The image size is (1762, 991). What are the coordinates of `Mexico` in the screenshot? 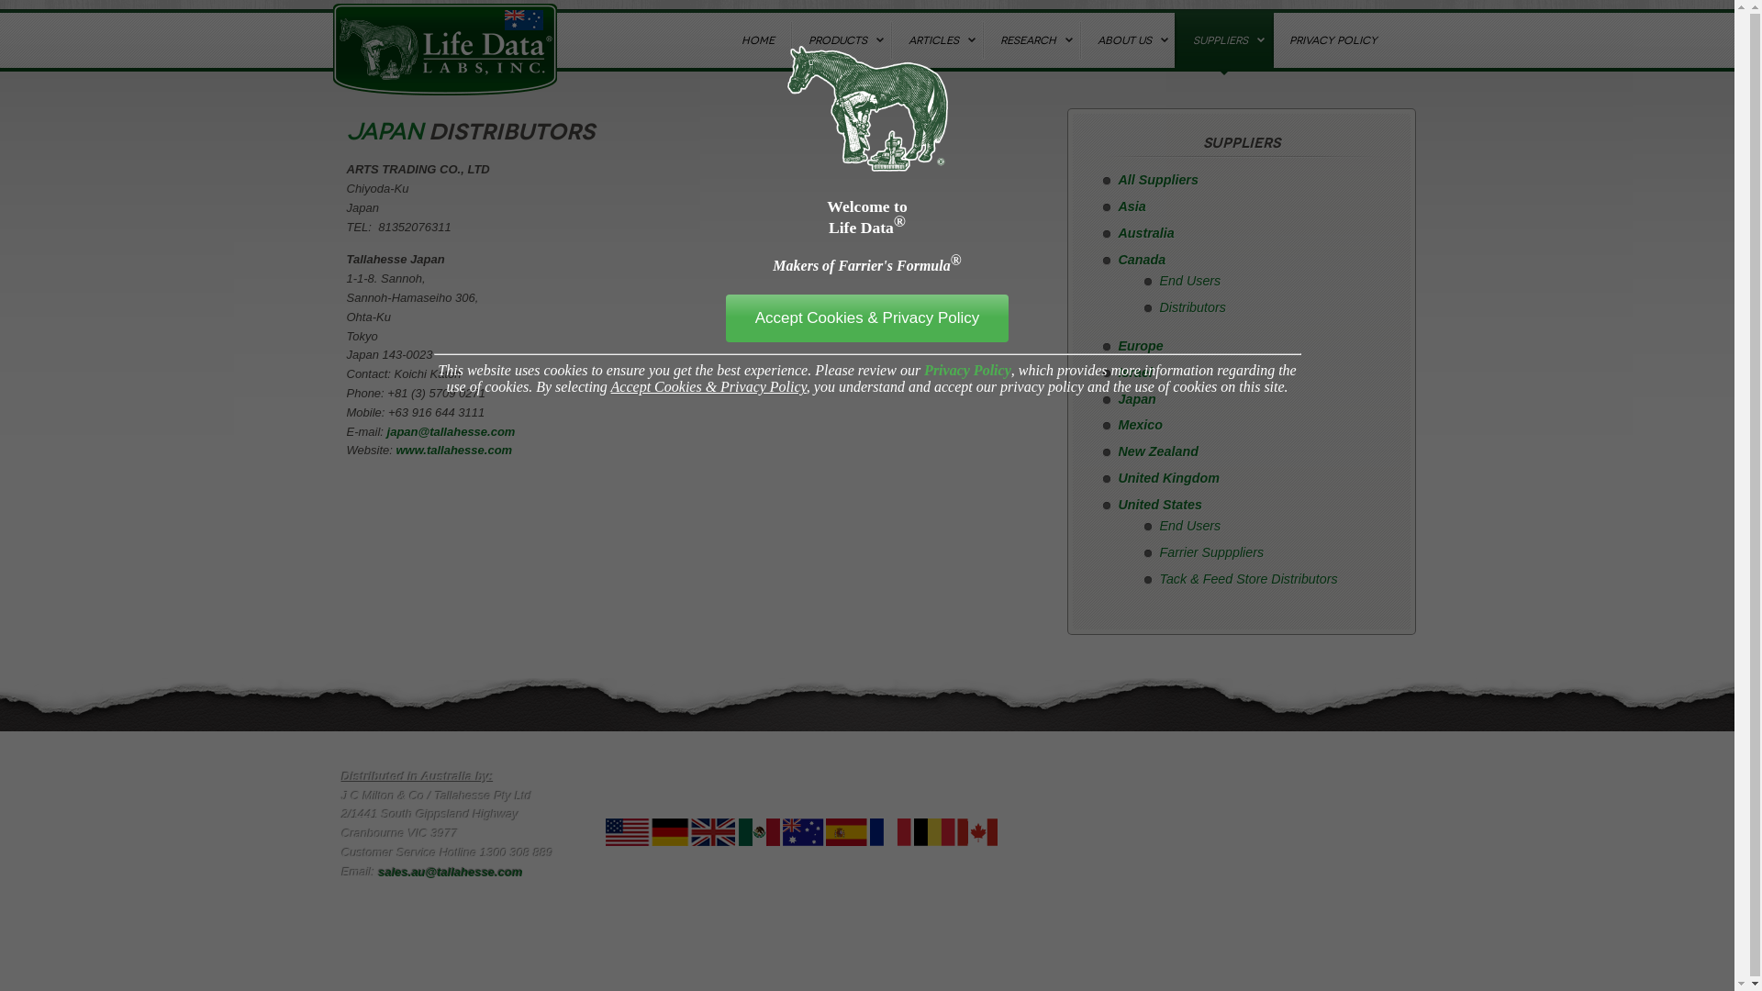 It's located at (1140, 425).